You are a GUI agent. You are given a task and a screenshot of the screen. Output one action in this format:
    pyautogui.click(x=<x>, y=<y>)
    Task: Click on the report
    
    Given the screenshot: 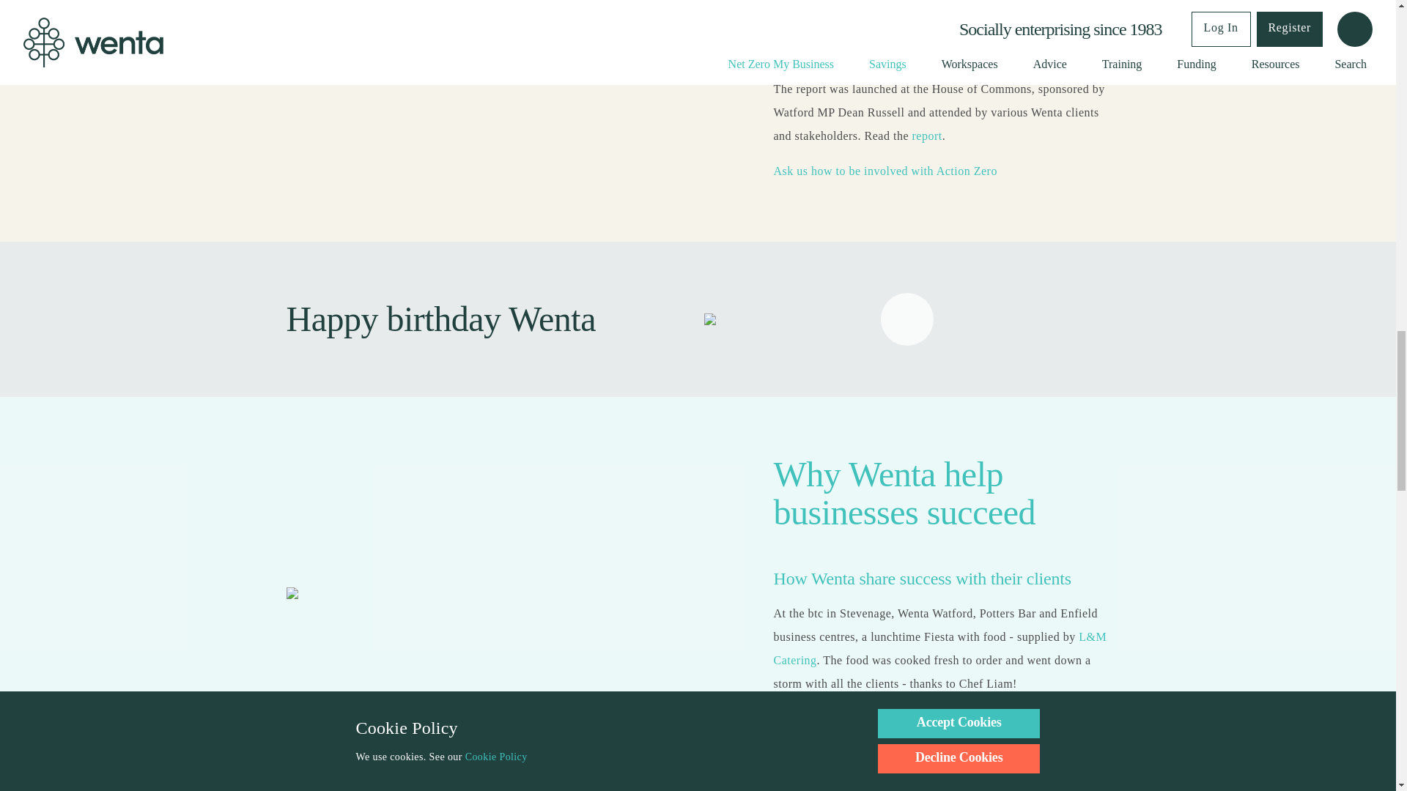 What is the action you would take?
    pyautogui.click(x=926, y=136)
    